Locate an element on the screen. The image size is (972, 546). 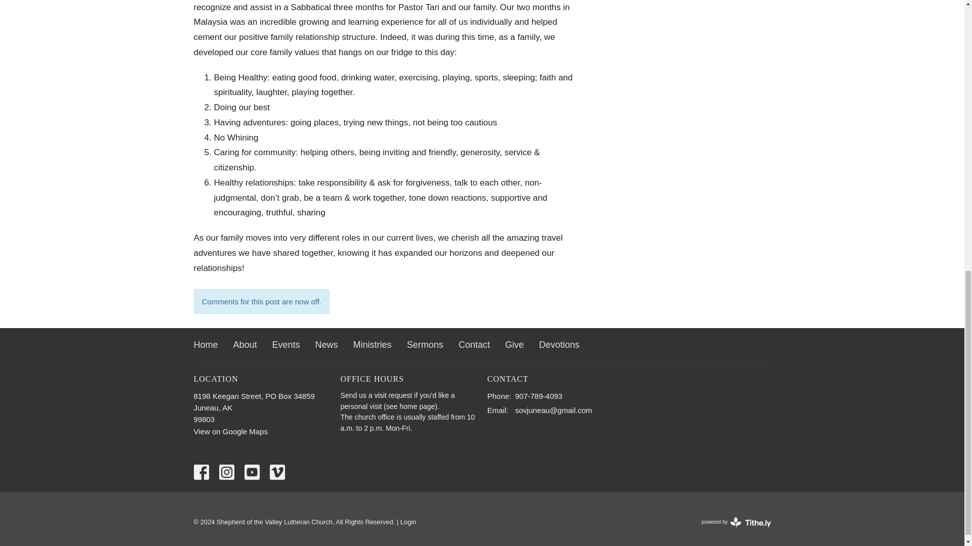
Give is located at coordinates (514, 345).